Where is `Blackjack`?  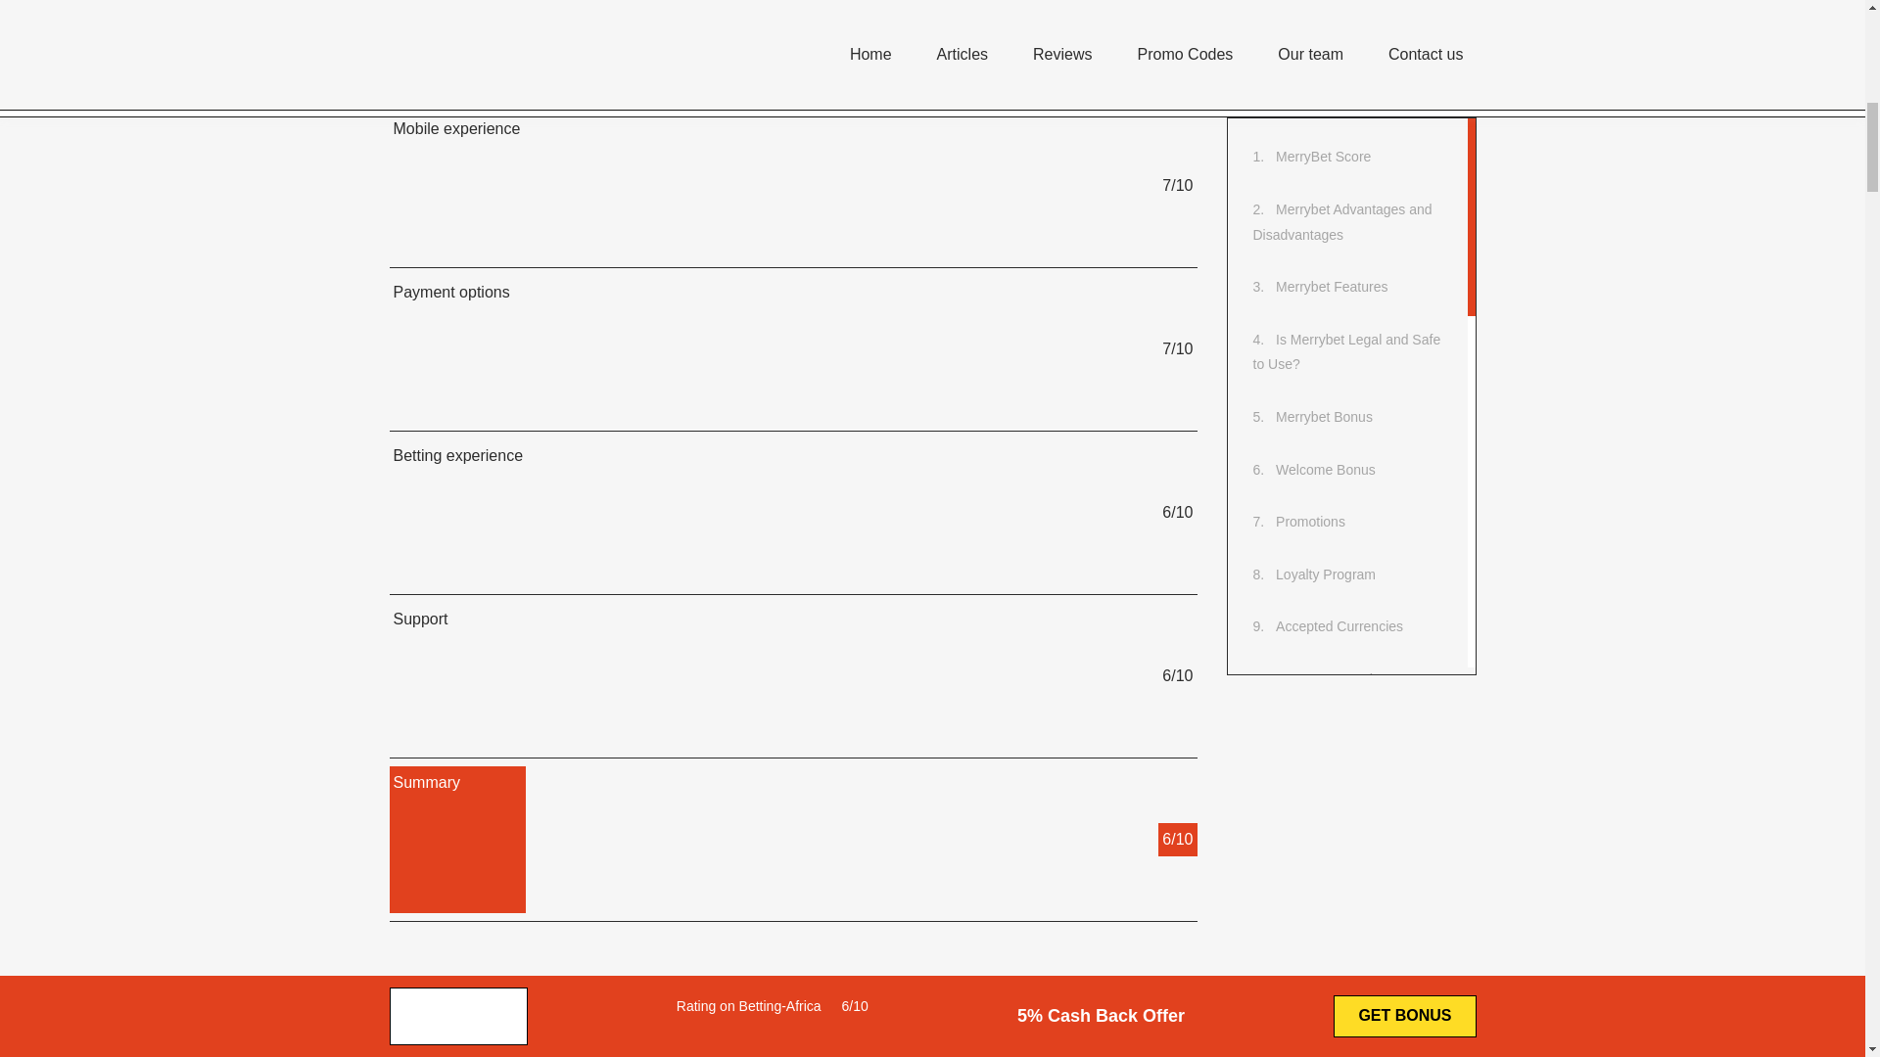 Blackjack is located at coordinates (1312, 387).